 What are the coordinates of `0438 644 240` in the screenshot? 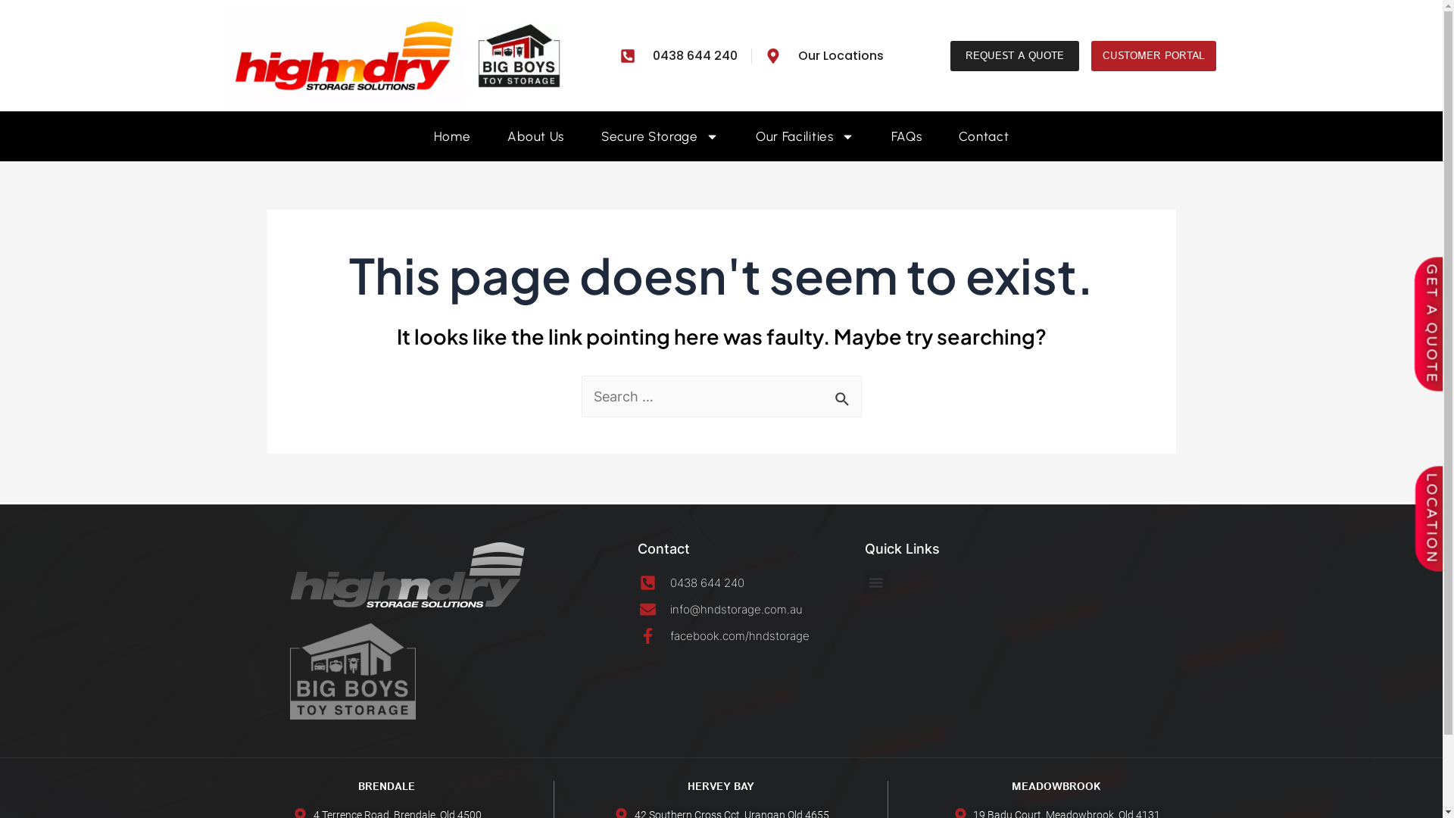 It's located at (679, 56).